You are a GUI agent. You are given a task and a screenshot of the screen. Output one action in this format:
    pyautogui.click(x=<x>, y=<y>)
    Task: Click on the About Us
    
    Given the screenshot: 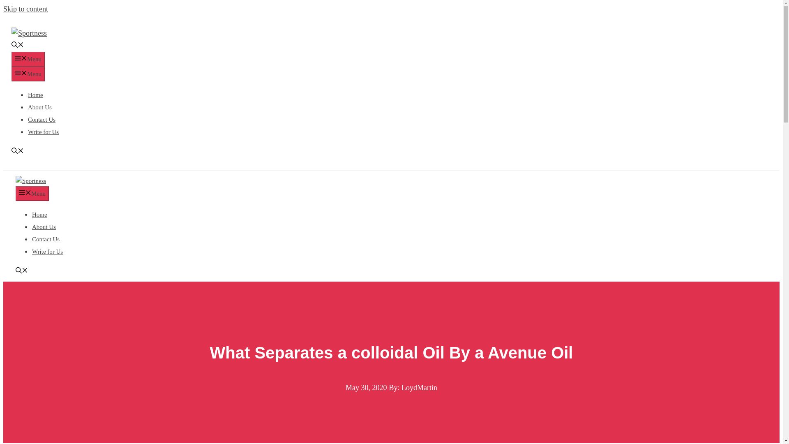 What is the action you would take?
    pyautogui.click(x=39, y=107)
    